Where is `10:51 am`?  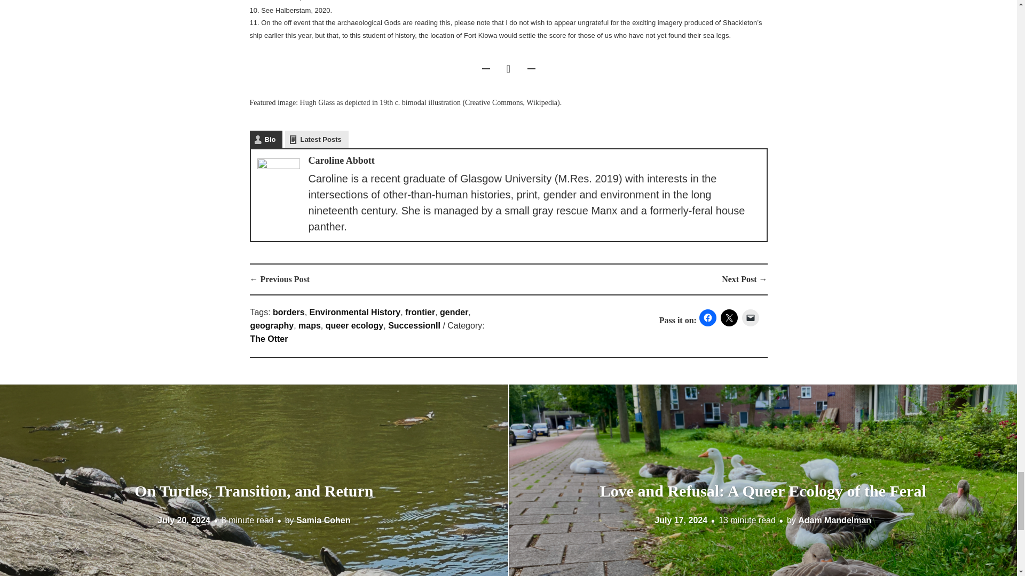
10:51 am is located at coordinates (681, 519).